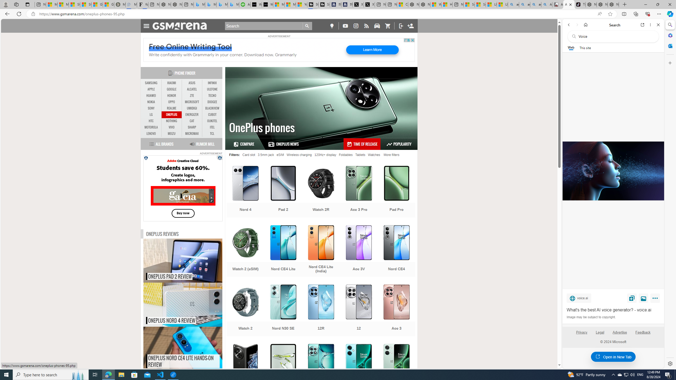  I want to click on Legal, so click(600, 332).